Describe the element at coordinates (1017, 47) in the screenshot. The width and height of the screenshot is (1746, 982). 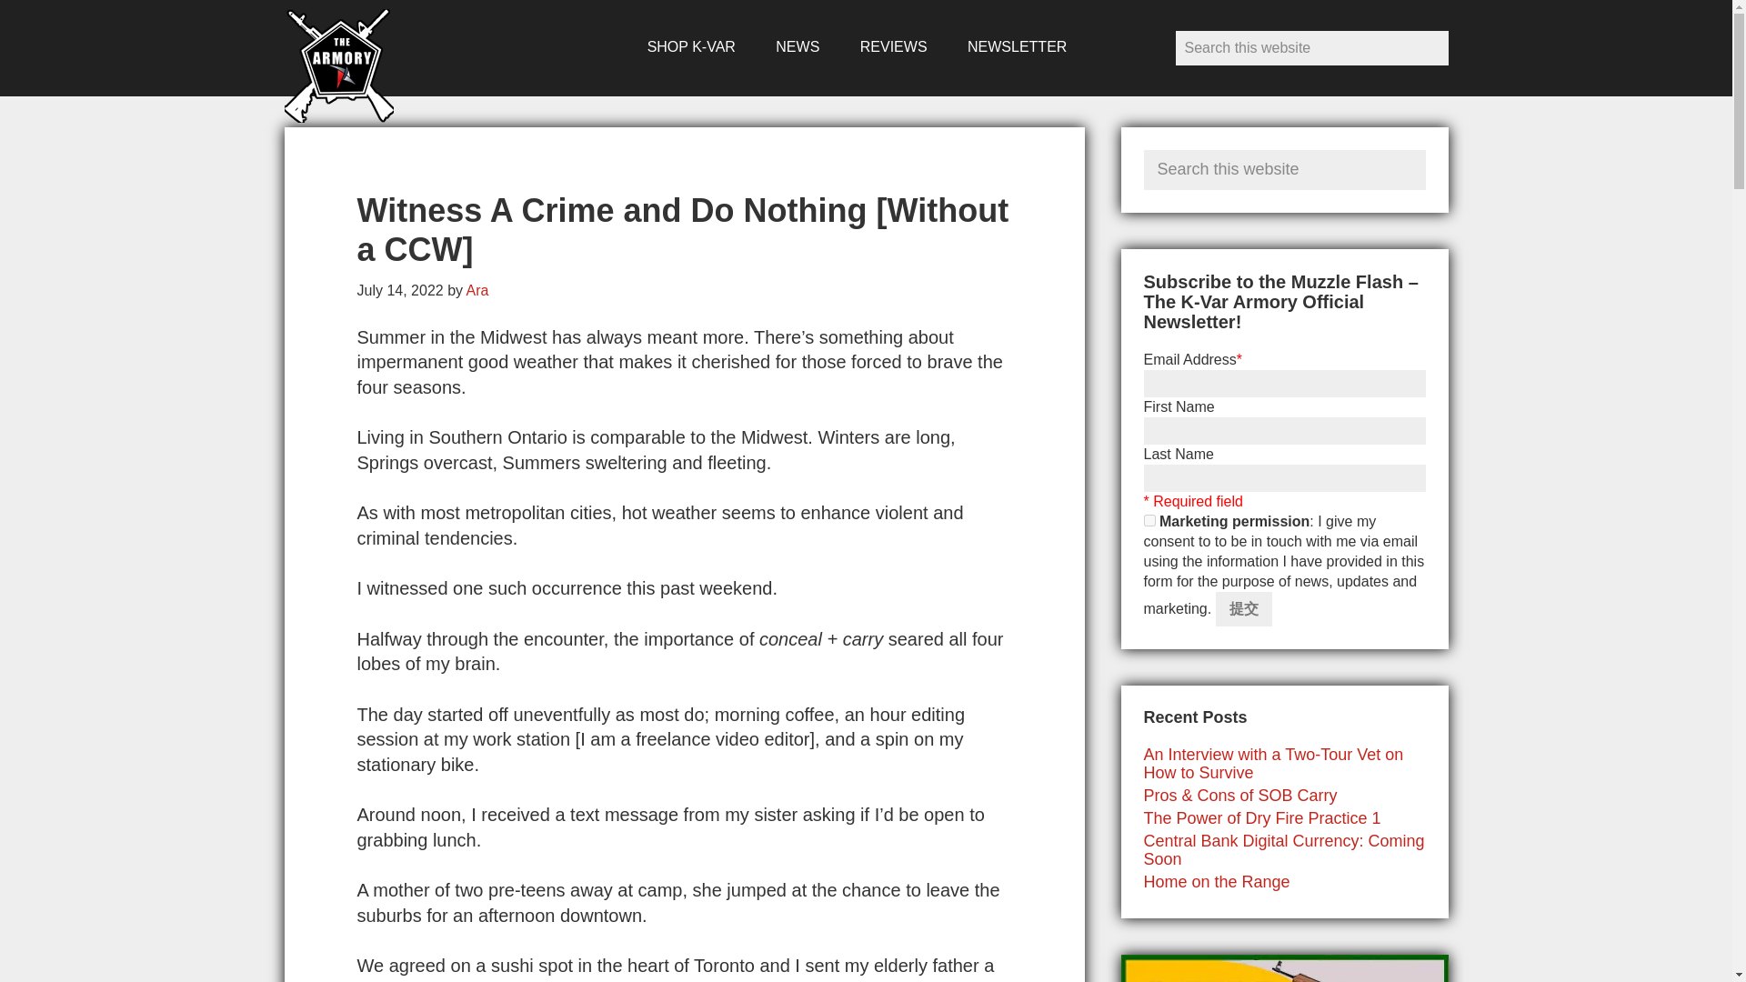
I see `NEWSLETTER` at that location.